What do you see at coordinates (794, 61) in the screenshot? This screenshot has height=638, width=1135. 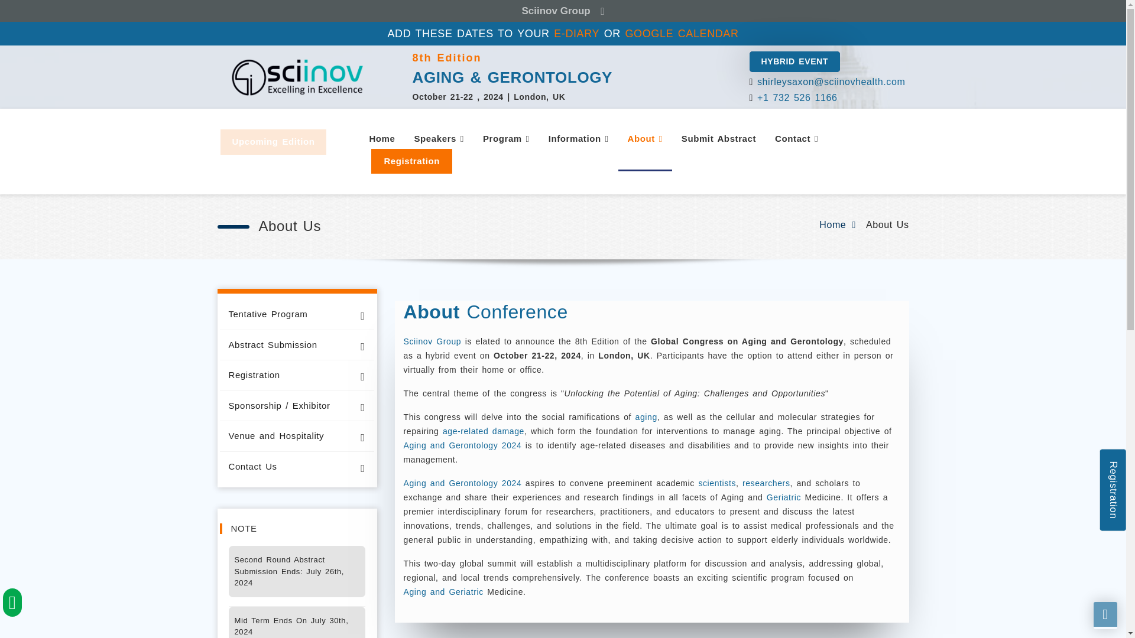 I see `HYBRID EVENT` at bounding box center [794, 61].